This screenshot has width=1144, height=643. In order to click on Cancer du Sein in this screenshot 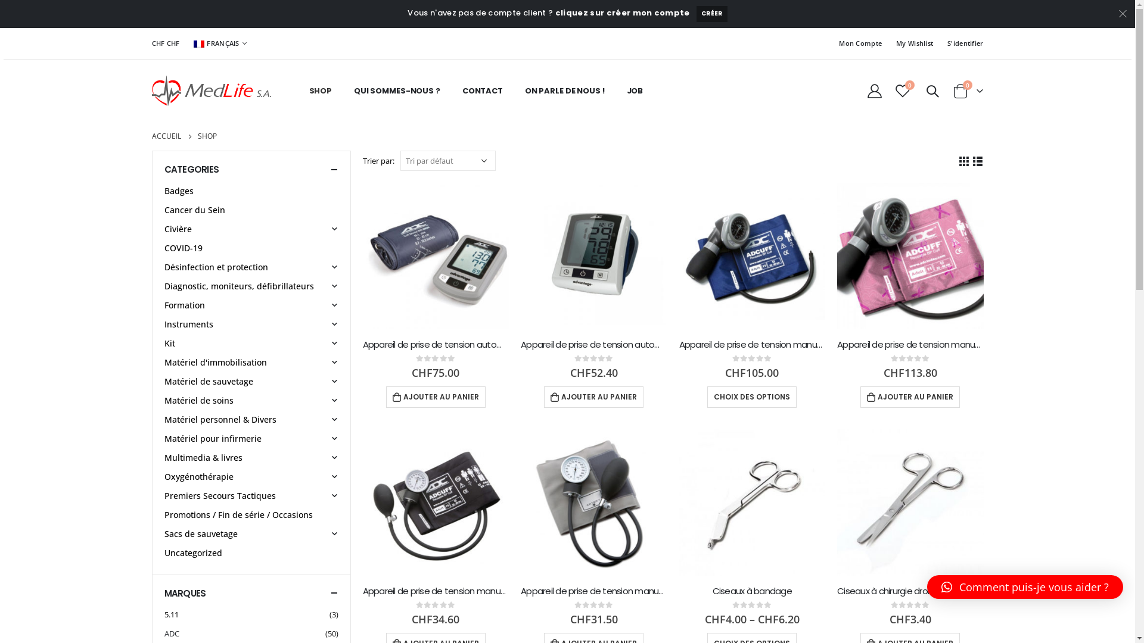, I will do `click(195, 210)`.